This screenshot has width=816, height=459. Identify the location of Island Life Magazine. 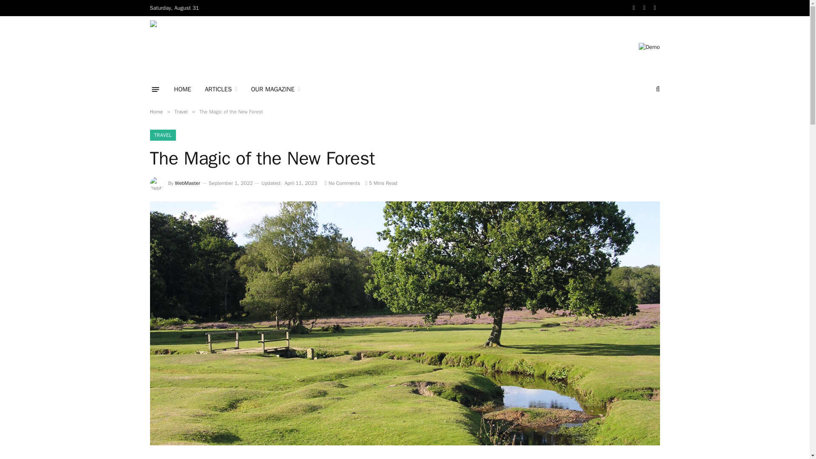
(269, 47).